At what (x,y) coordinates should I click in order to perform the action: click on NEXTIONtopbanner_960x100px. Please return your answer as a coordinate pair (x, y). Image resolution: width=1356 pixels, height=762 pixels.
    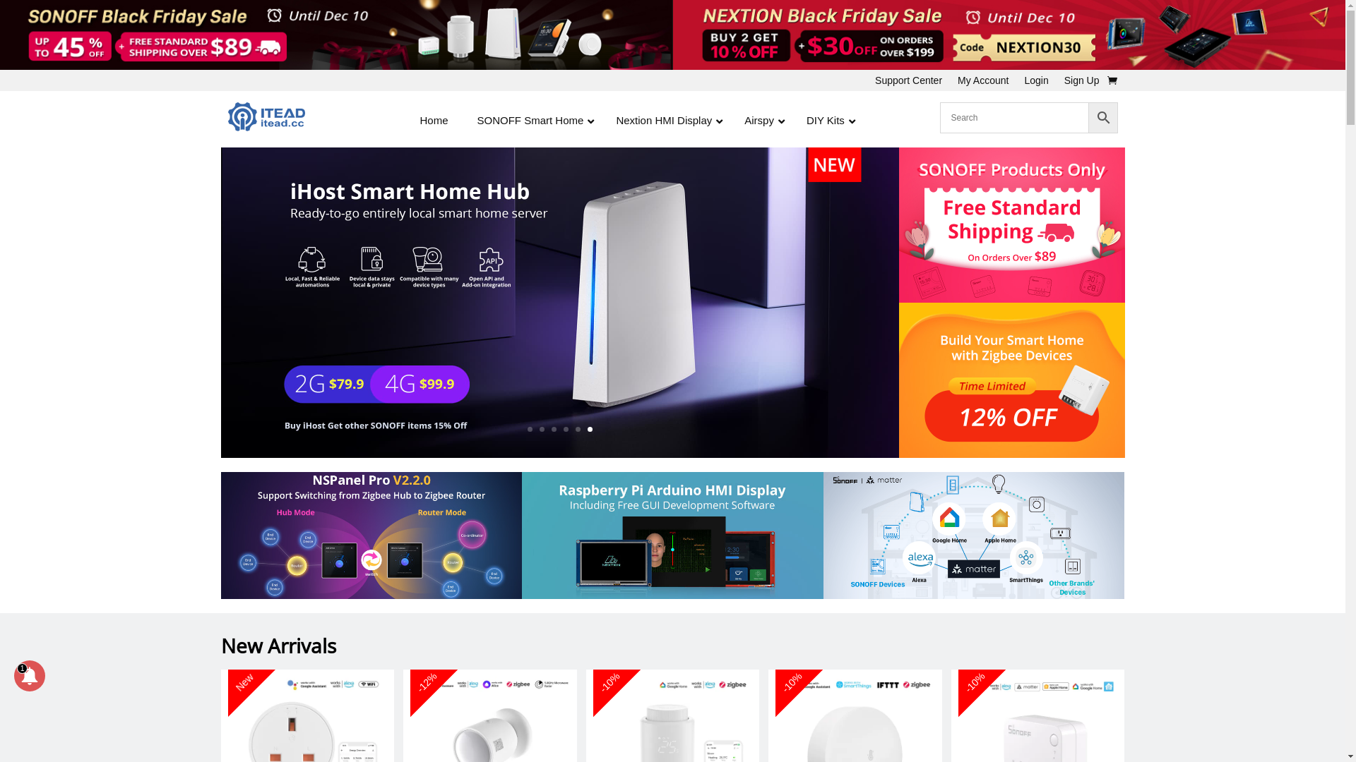
    Looking at the image, I should click on (1009, 35).